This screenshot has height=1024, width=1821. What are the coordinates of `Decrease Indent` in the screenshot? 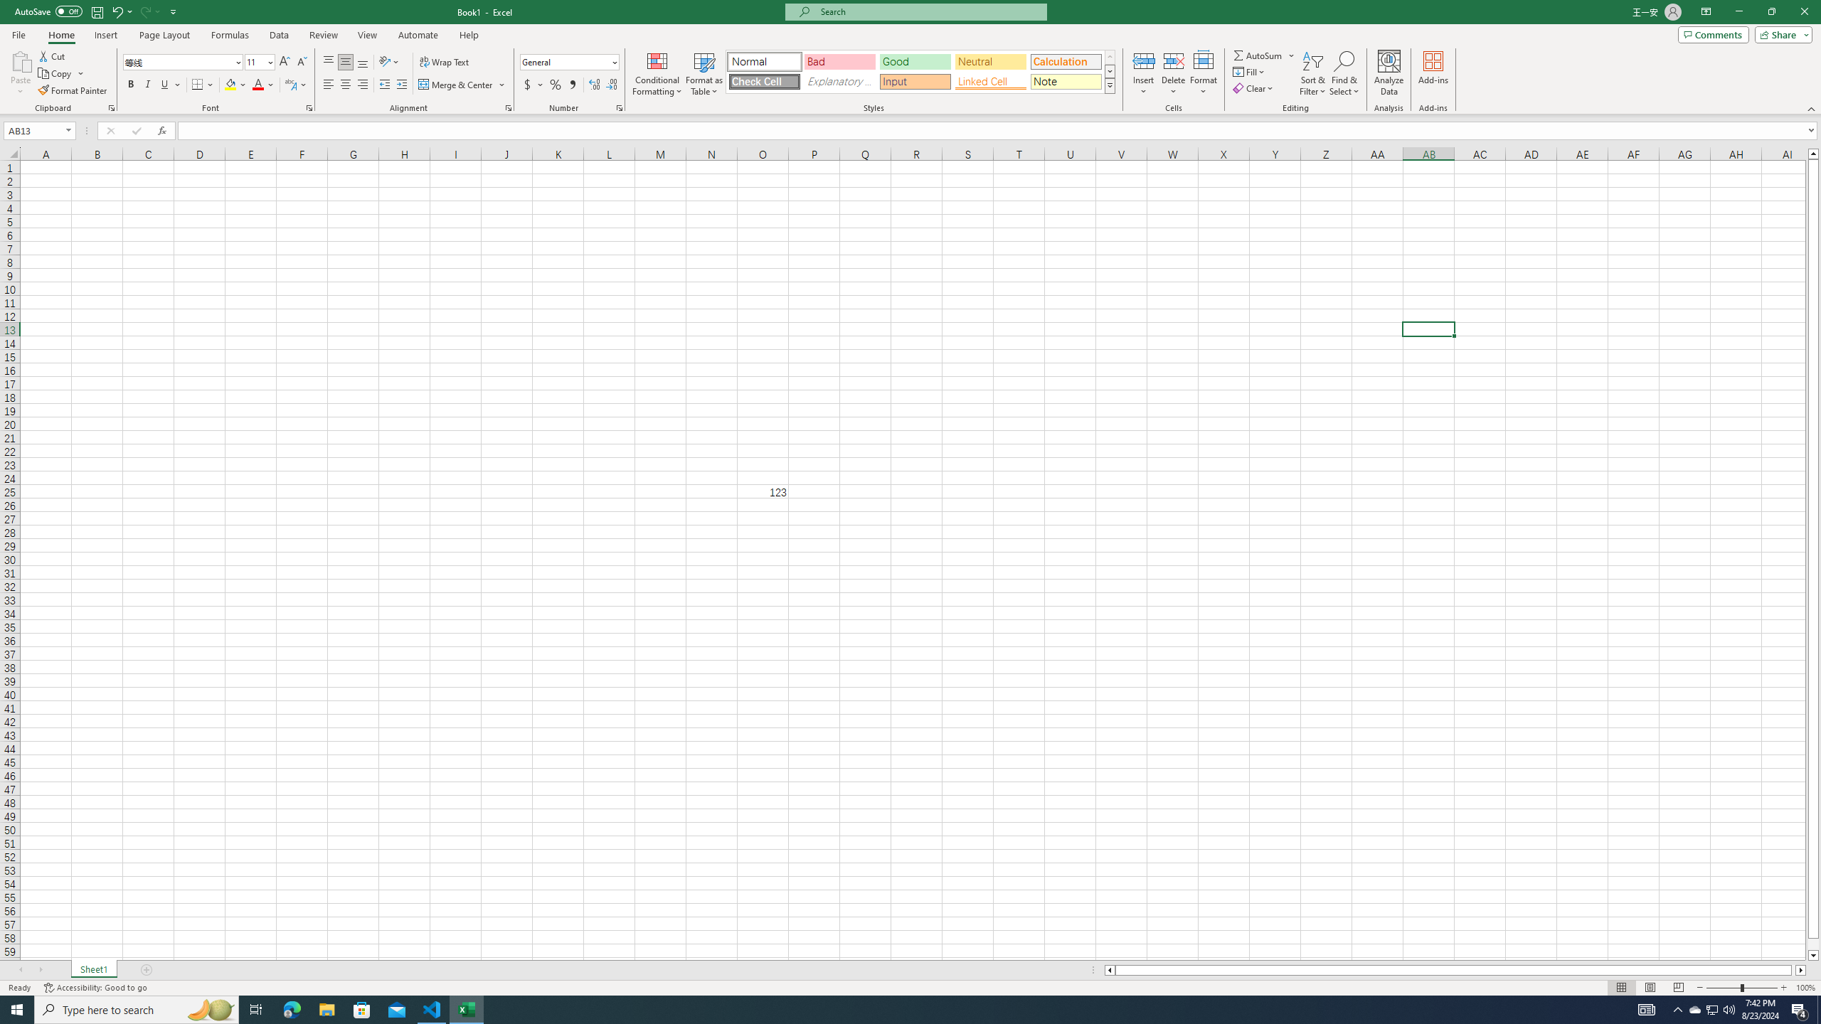 It's located at (384, 85).